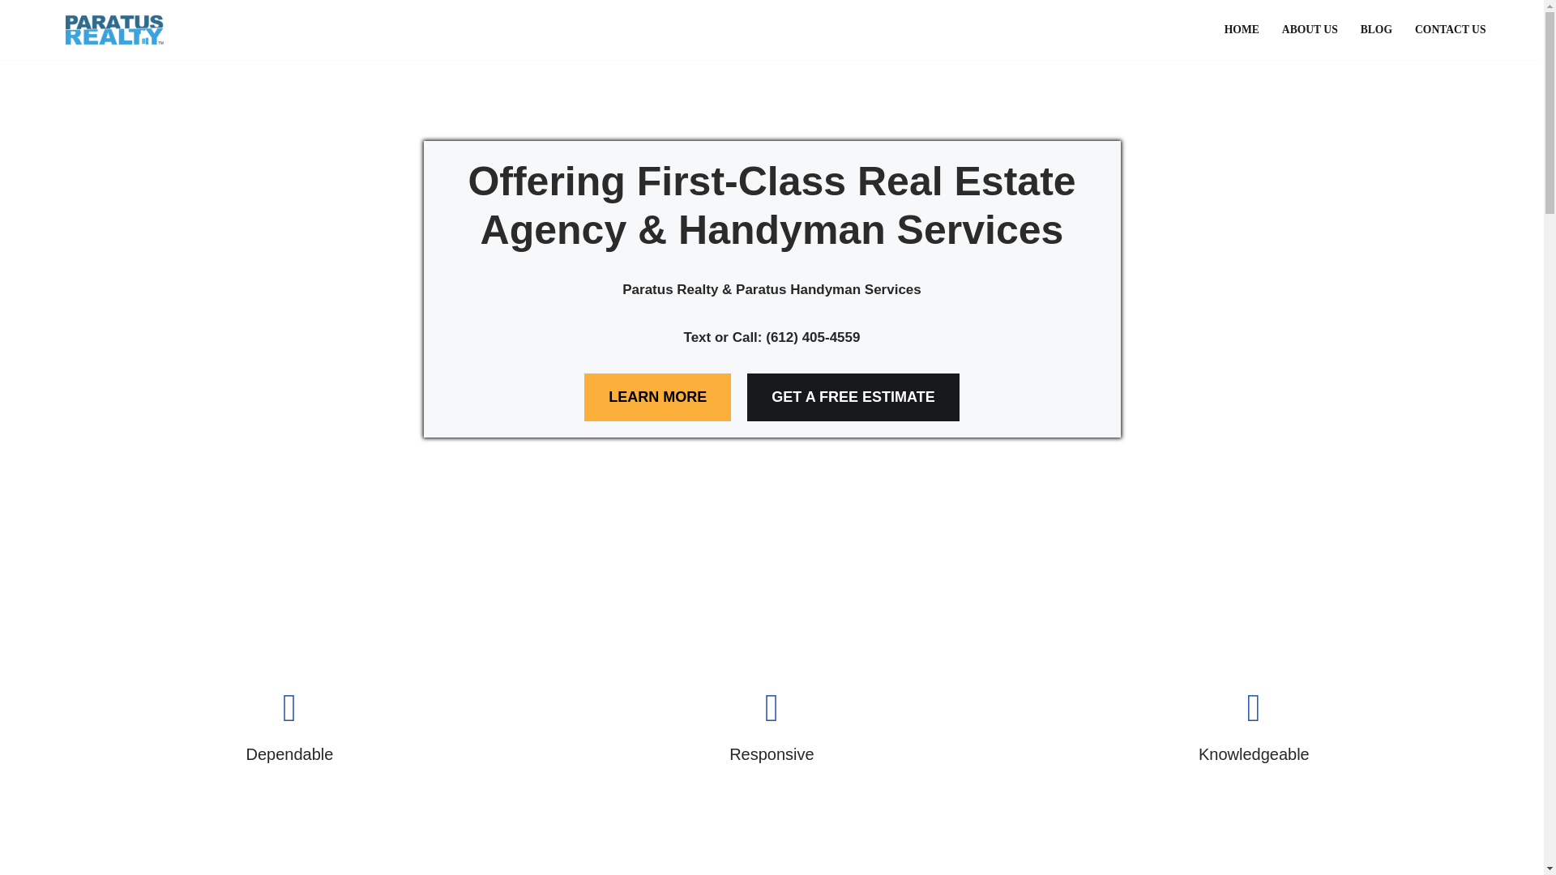 The height and width of the screenshot is (875, 1556). I want to click on Skip to content, so click(12, 34).